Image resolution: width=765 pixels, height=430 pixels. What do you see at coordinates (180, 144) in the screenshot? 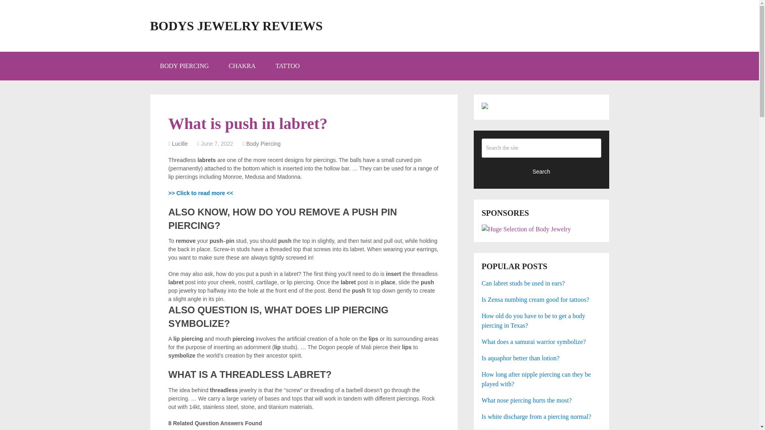
I see `Lucille` at bounding box center [180, 144].